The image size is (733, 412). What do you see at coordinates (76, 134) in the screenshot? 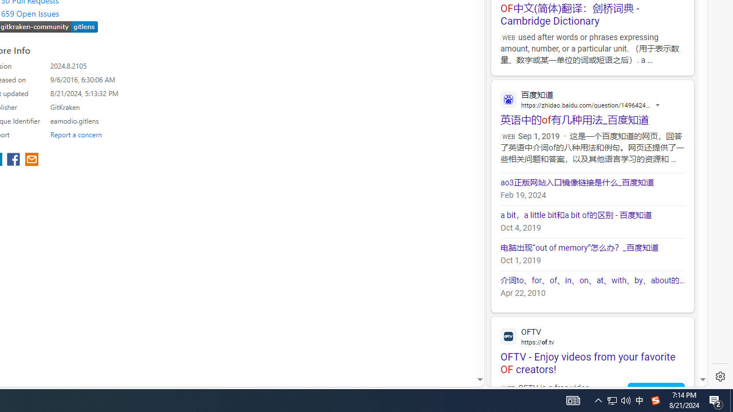
I see `Report a concern` at bounding box center [76, 134].